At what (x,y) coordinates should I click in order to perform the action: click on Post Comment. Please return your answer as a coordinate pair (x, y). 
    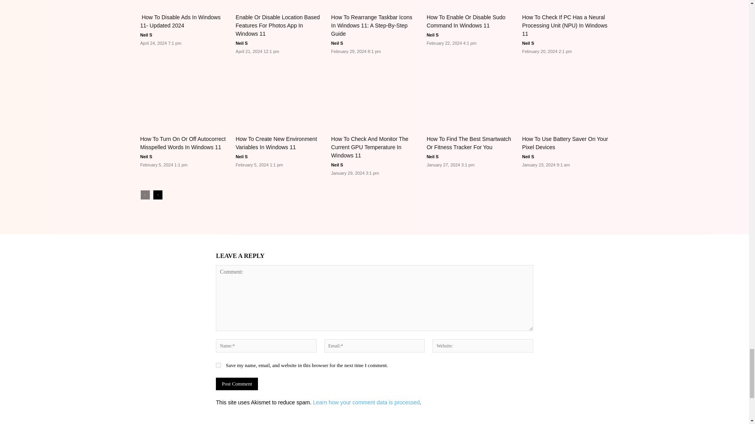
    Looking at the image, I should click on (237, 384).